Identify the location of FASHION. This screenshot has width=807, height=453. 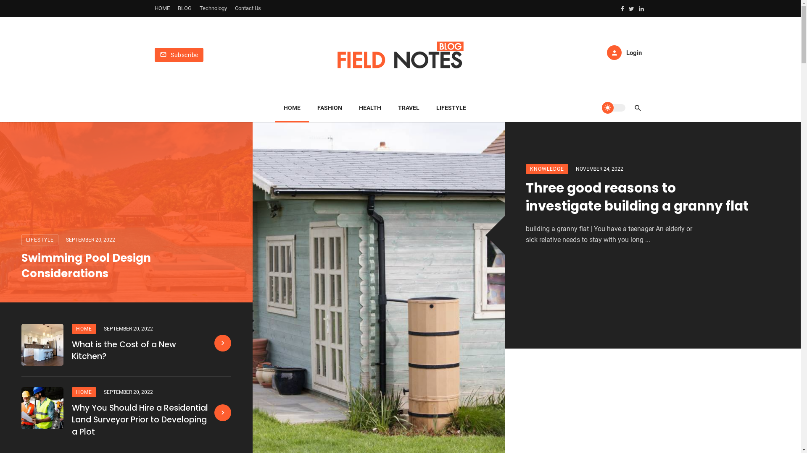
(330, 108).